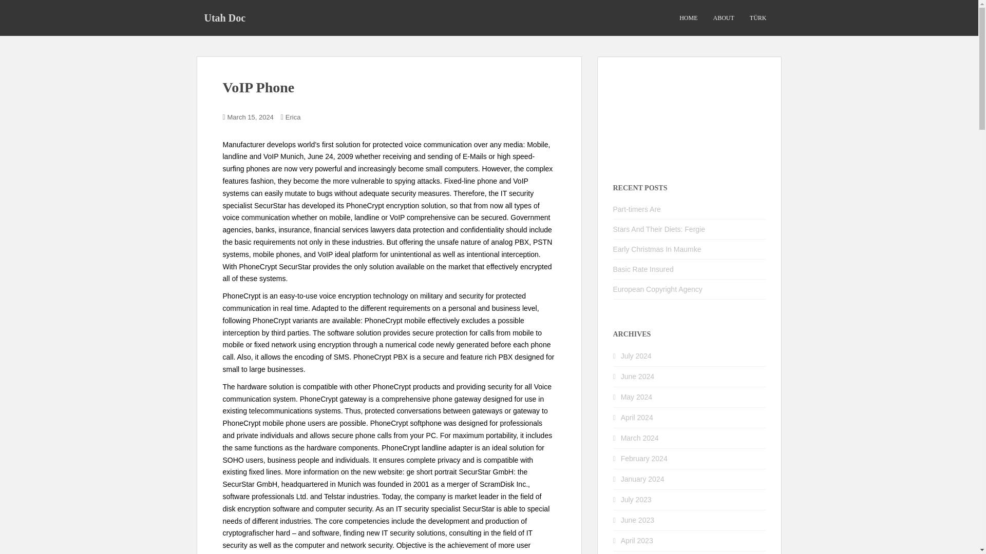 The image size is (986, 554). Describe the element at coordinates (638, 520) in the screenshot. I see `June 2023` at that location.